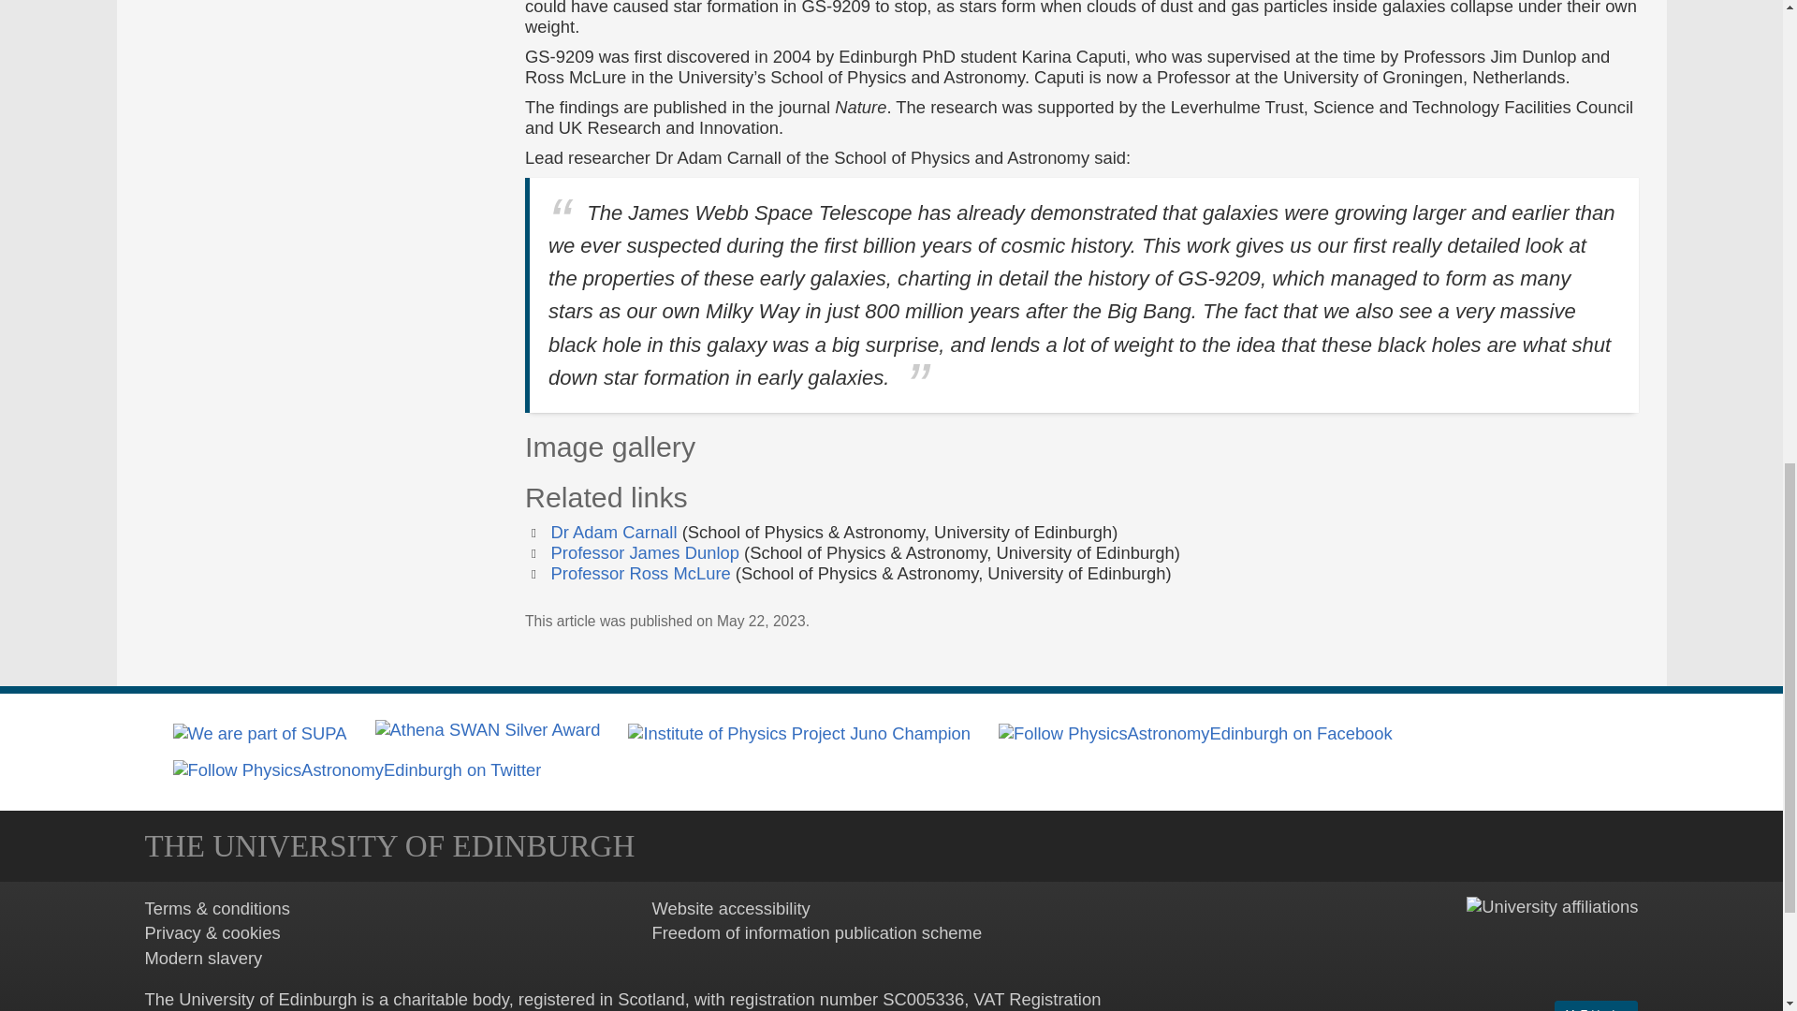 This screenshot has width=1797, height=1011. What do you see at coordinates (730, 908) in the screenshot?
I see `Website accessibility` at bounding box center [730, 908].